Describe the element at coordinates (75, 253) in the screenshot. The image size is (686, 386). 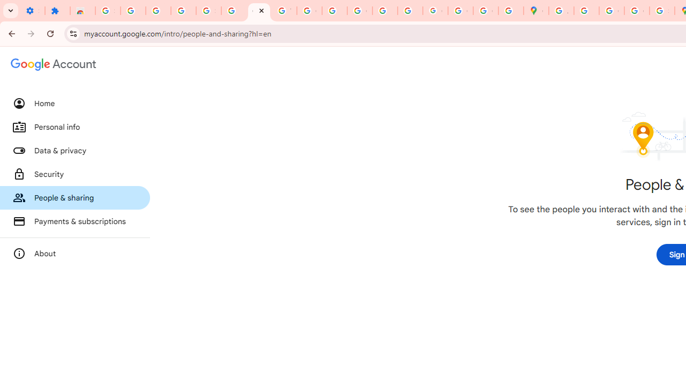
I see `More information about the Google Account` at that location.